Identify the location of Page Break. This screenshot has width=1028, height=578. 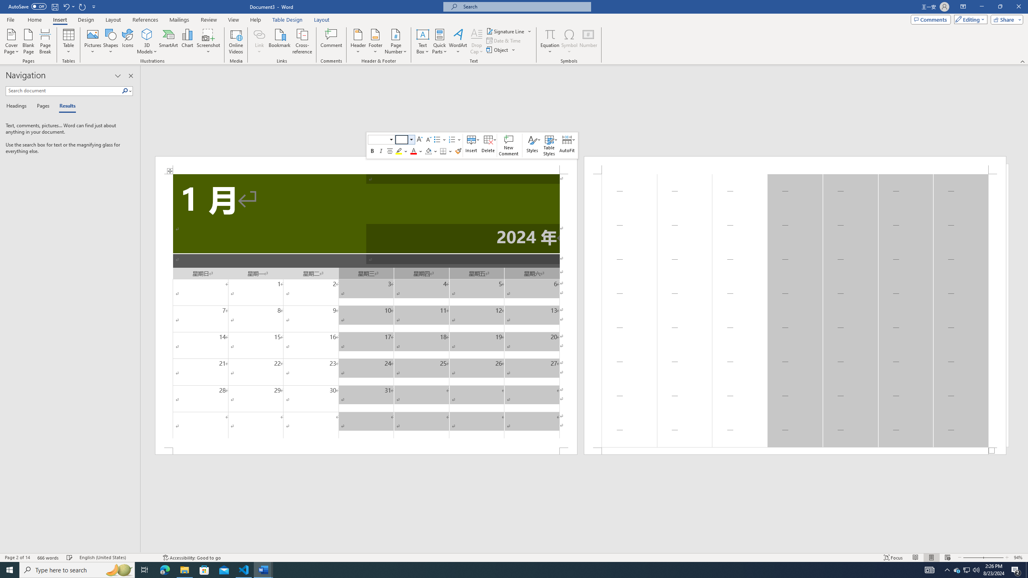
(957, 570).